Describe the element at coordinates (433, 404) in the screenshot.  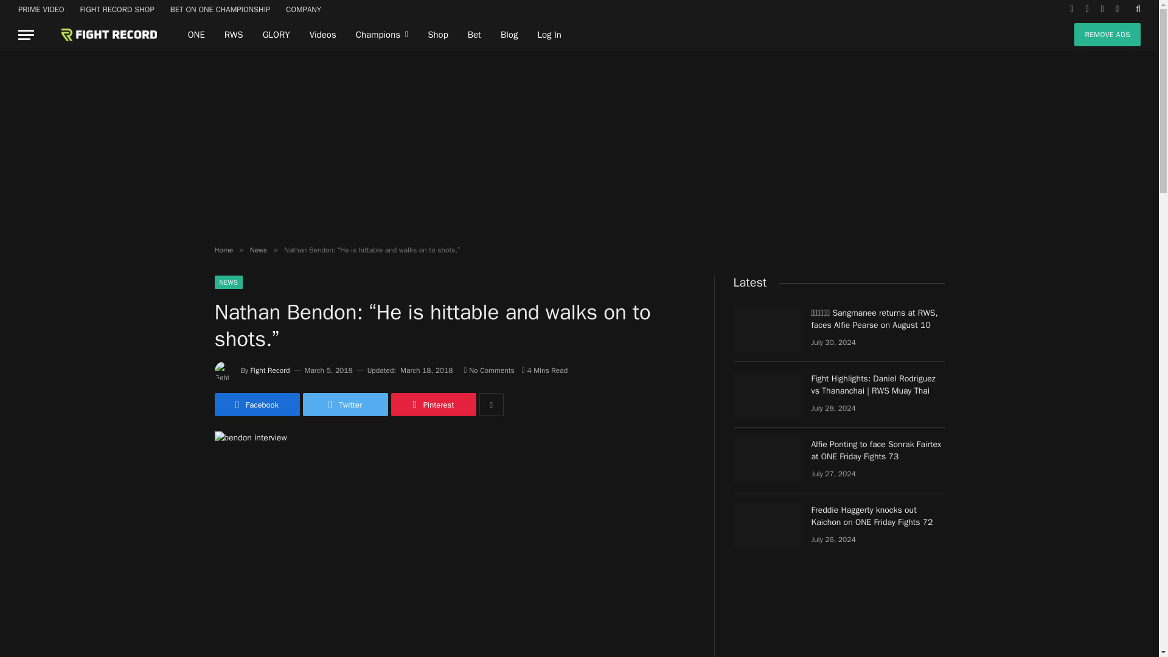
I see `Share on Pinterest` at that location.